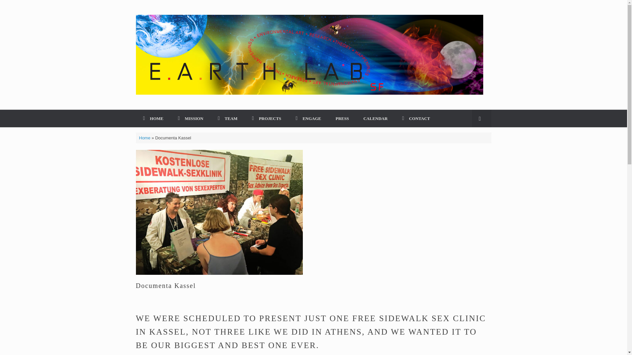 Image resolution: width=632 pixels, height=355 pixels. Describe the element at coordinates (228, 118) in the screenshot. I see `TEAM` at that location.